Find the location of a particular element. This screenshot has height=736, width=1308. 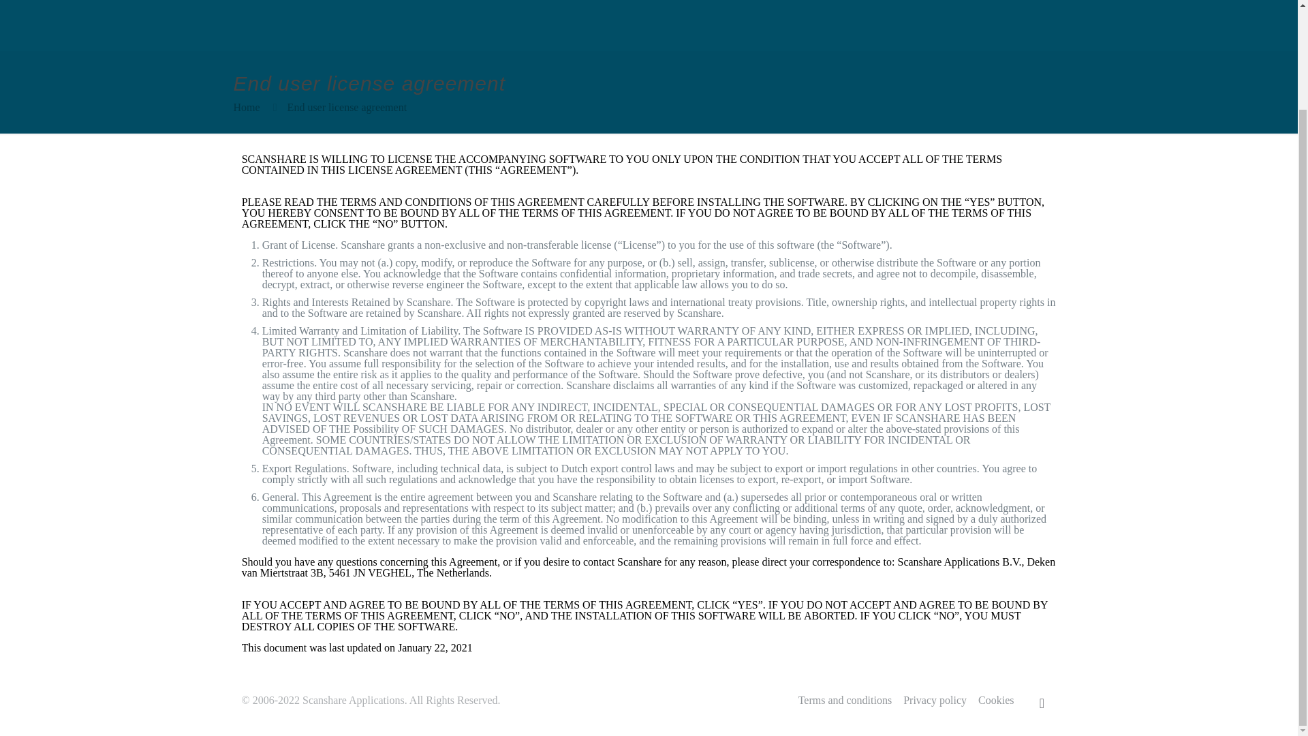

Privacy policy is located at coordinates (935, 700).